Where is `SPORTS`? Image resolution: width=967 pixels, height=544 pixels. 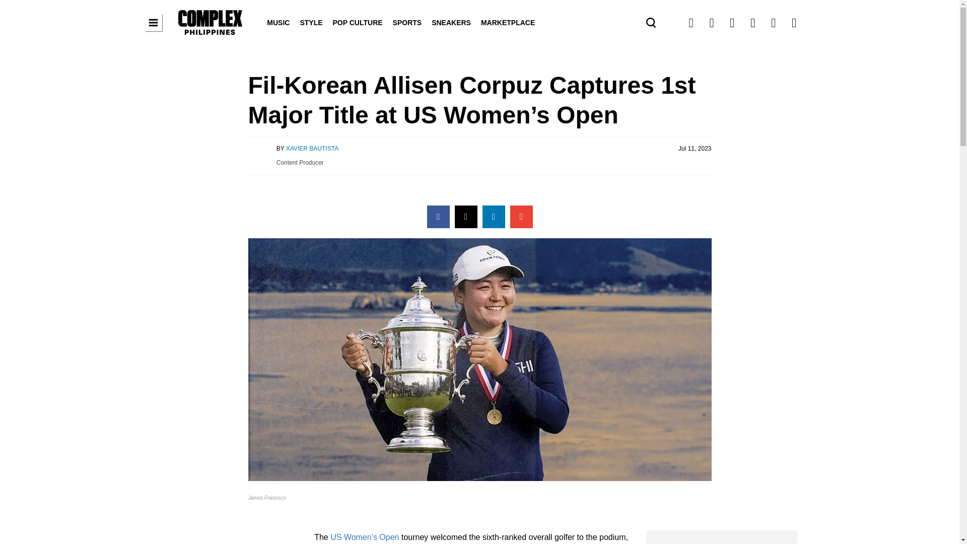
SPORTS is located at coordinates (407, 22).